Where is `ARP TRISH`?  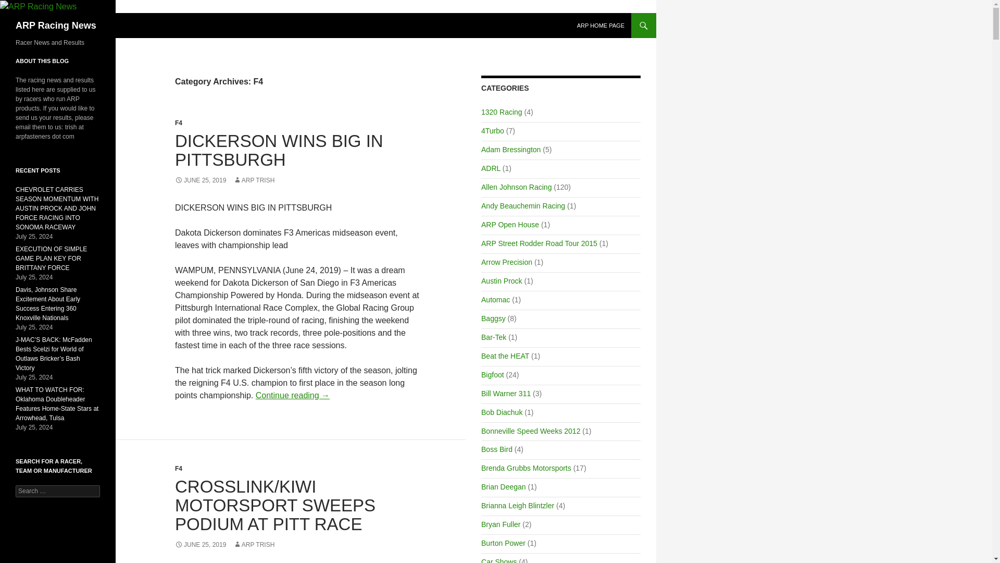
ARP TRISH is located at coordinates (254, 180).